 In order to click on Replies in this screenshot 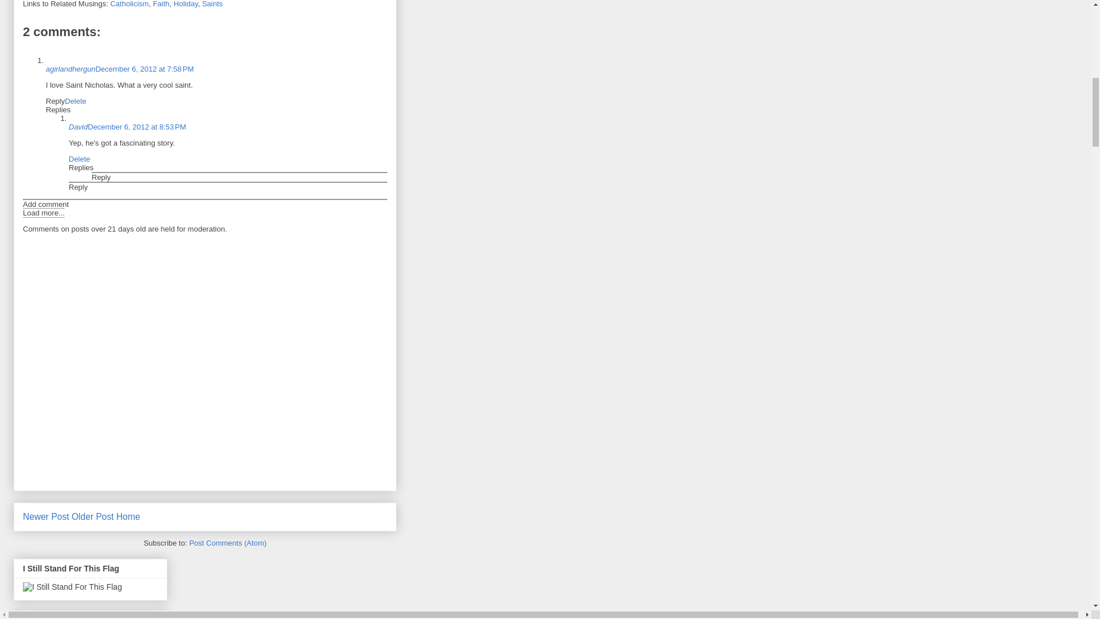, I will do `click(81, 167)`.